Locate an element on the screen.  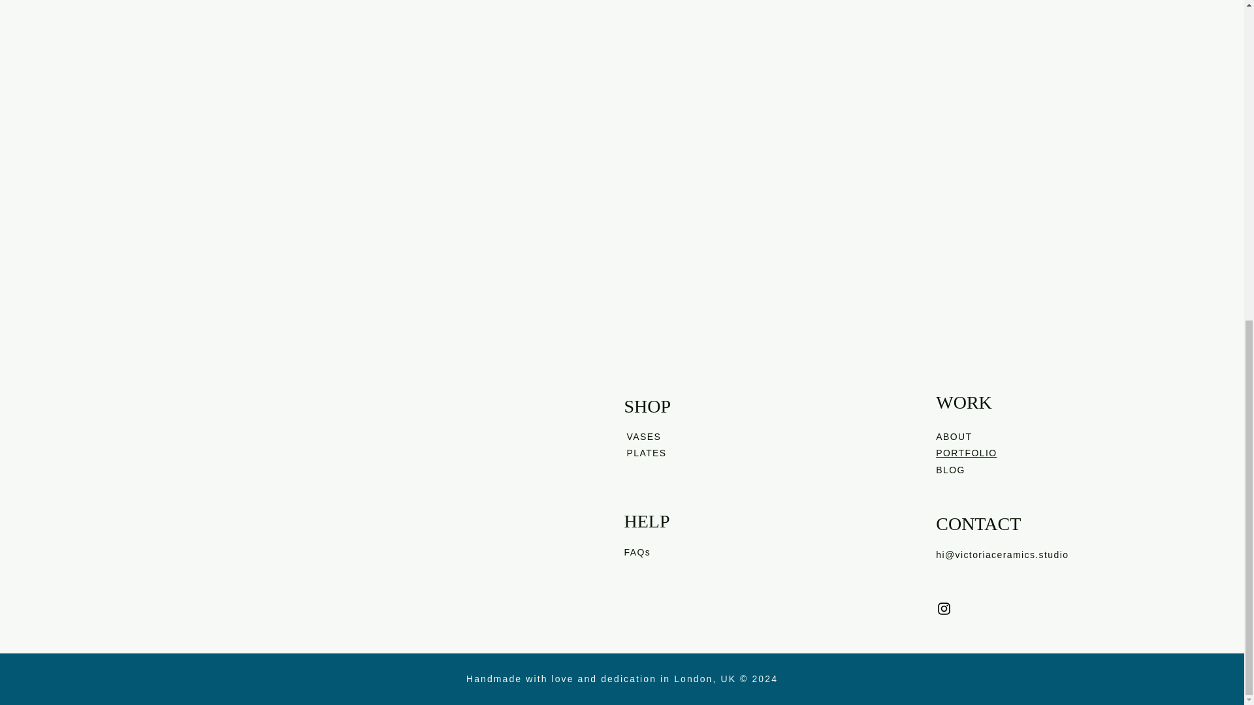
VASES is located at coordinates (644, 436).